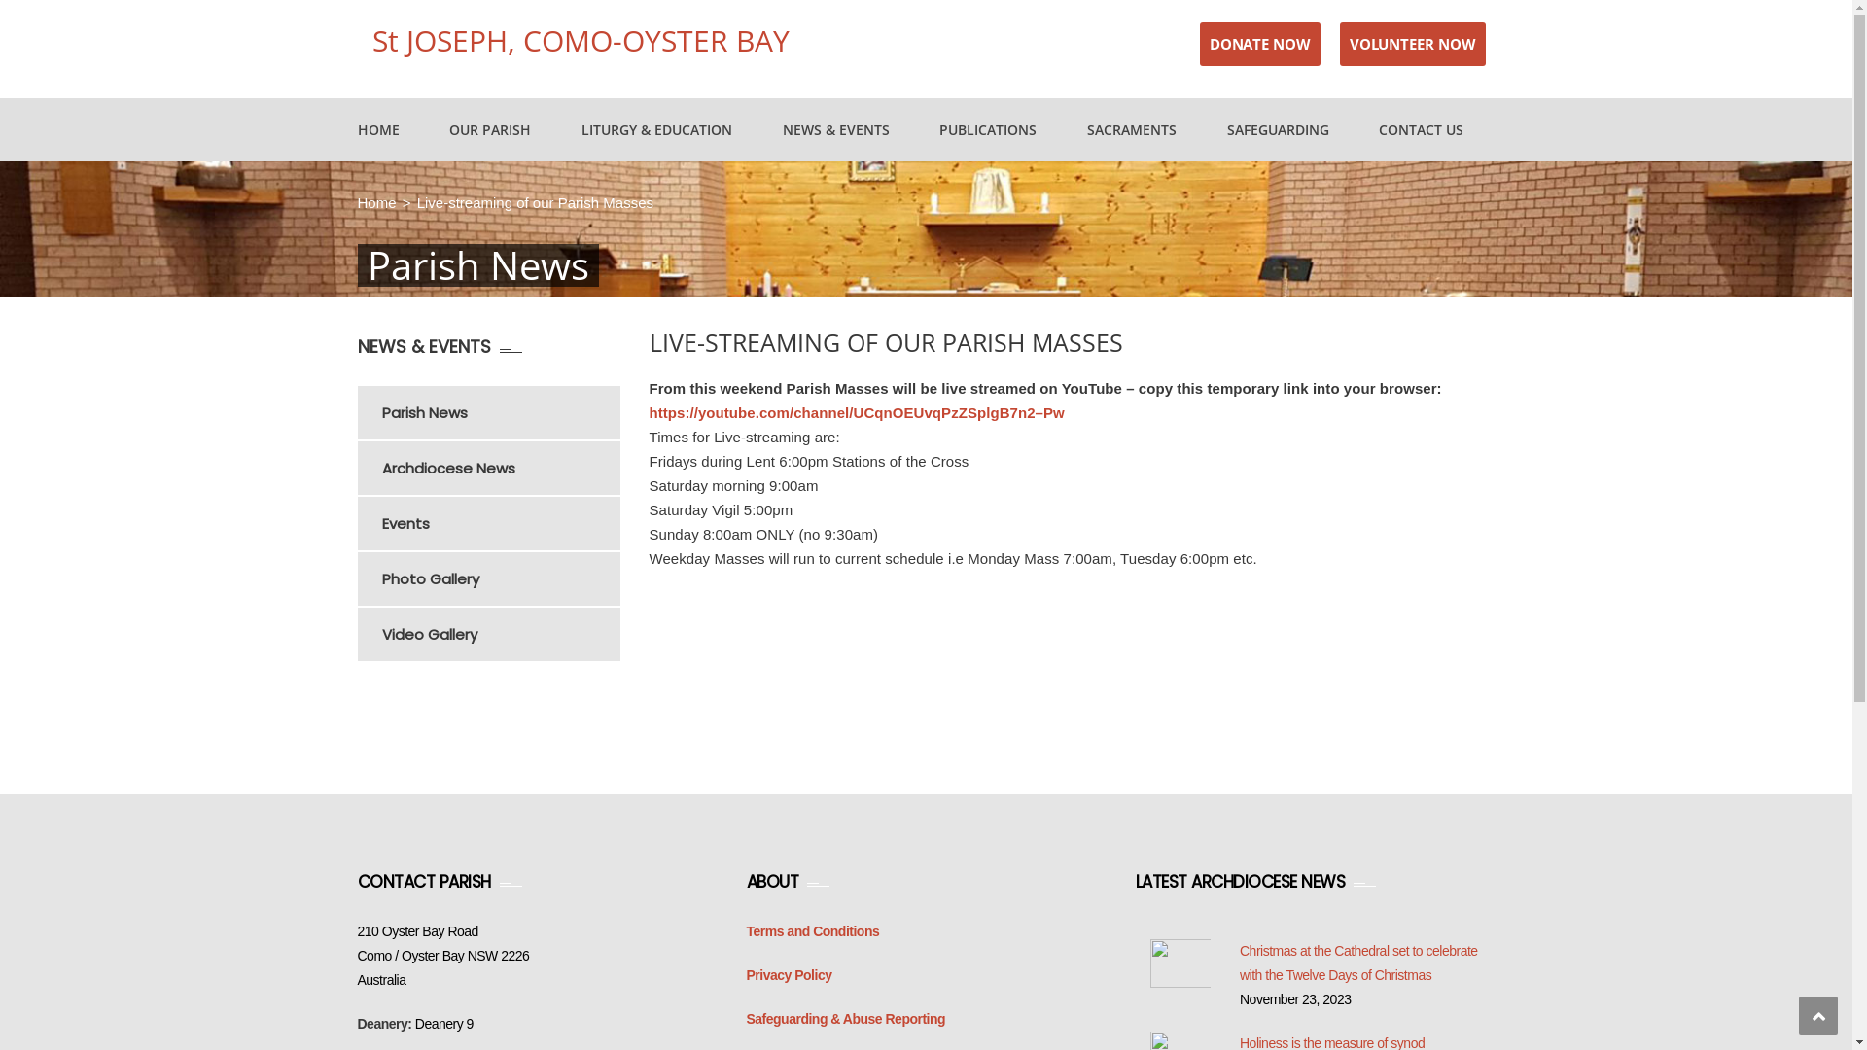  What do you see at coordinates (500, 523) in the screenshot?
I see `Events` at bounding box center [500, 523].